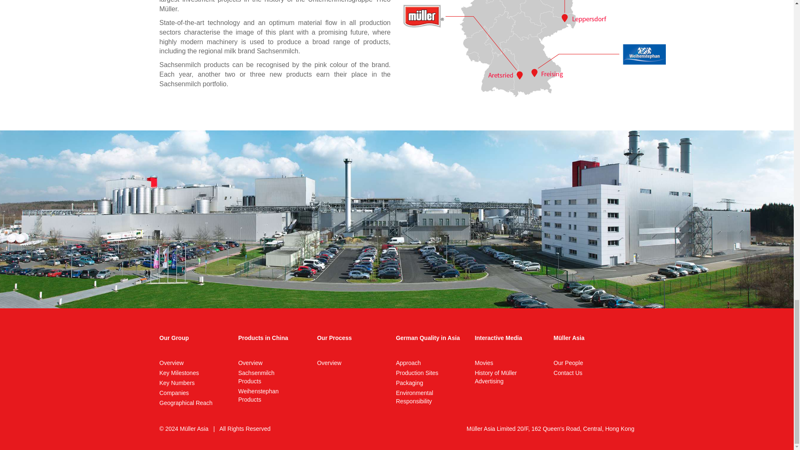 This screenshot has height=450, width=800. What do you see at coordinates (567, 372) in the screenshot?
I see `Contact Us` at bounding box center [567, 372].